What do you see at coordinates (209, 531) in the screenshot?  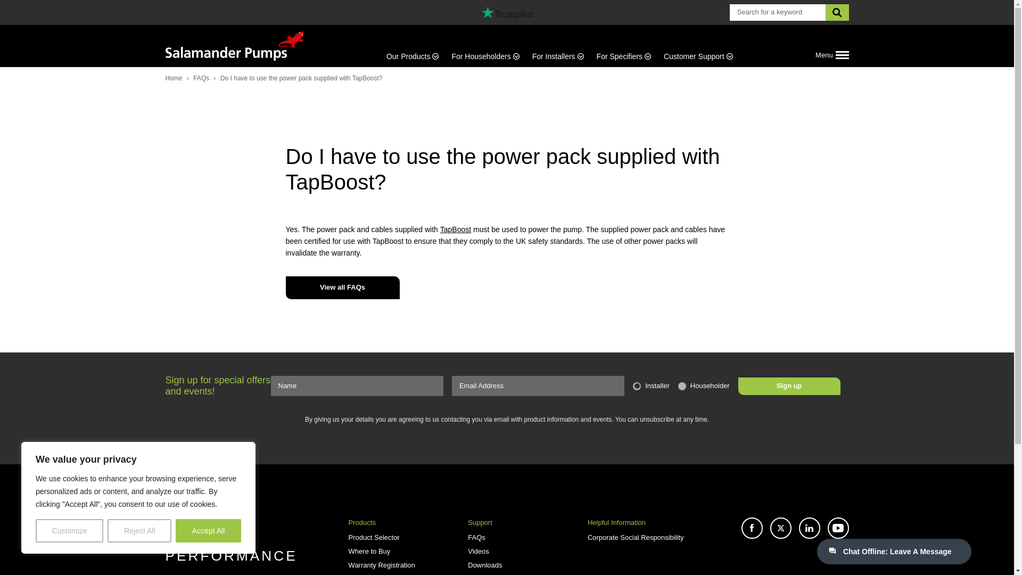 I see `Accept All` at bounding box center [209, 531].